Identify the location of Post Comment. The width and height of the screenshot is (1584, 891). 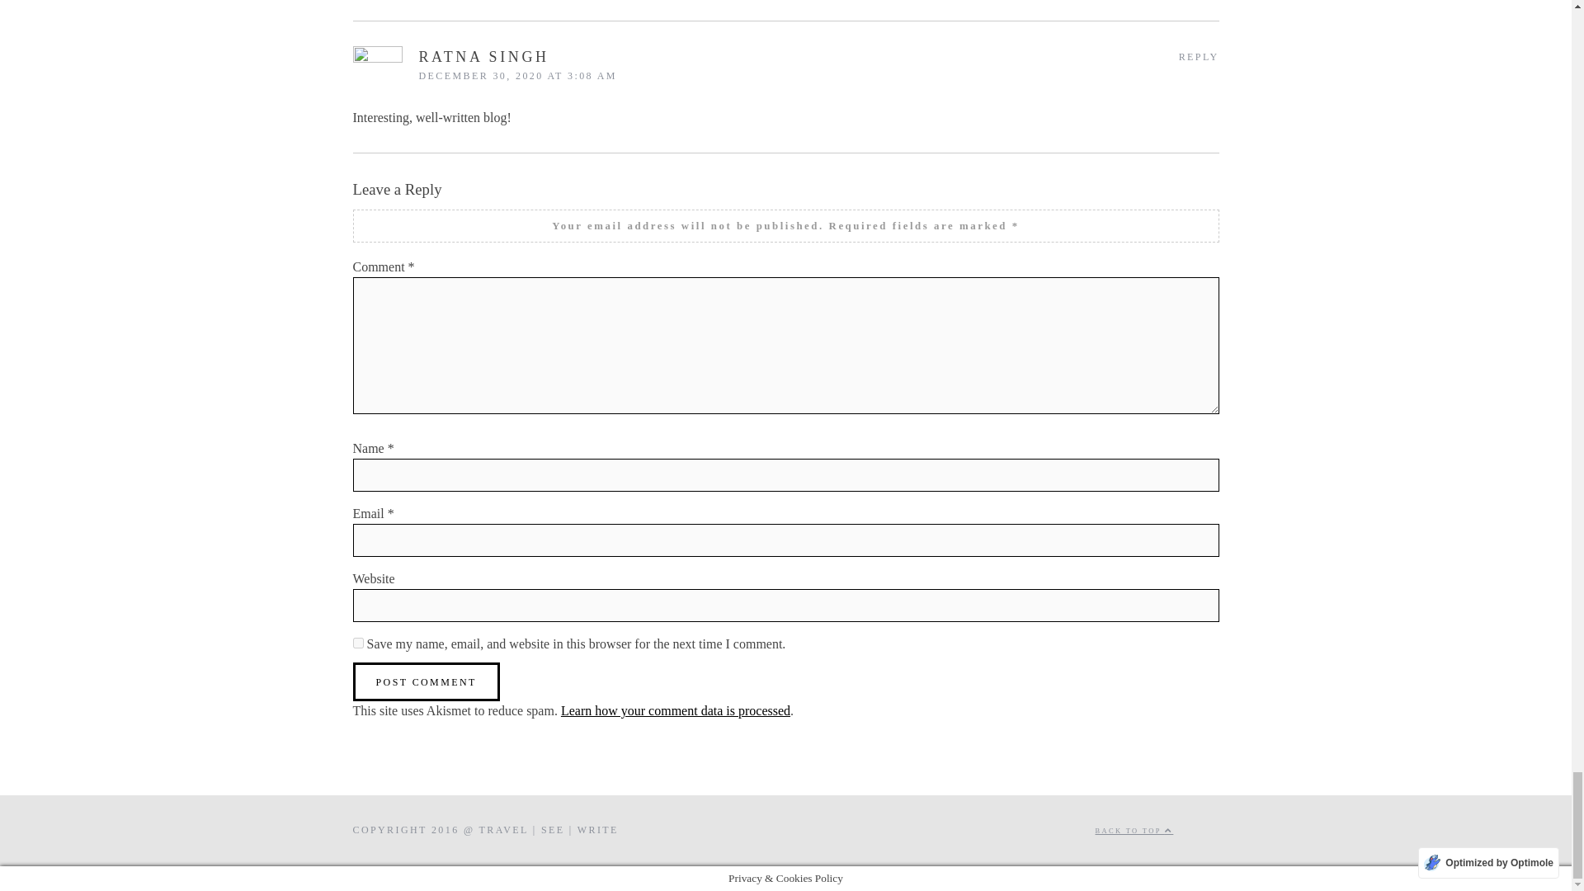
(427, 681).